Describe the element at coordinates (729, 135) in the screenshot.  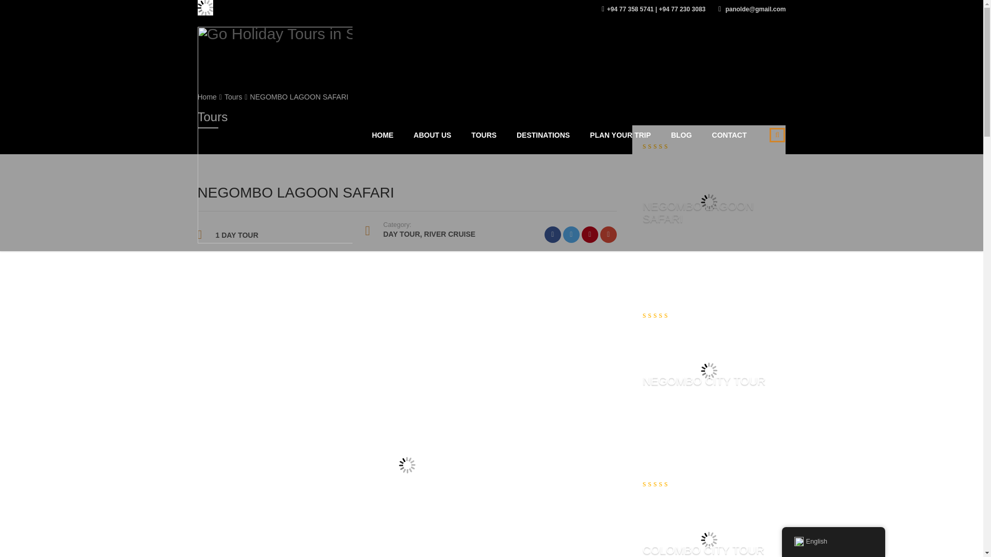
I see `CONTACT` at that location.